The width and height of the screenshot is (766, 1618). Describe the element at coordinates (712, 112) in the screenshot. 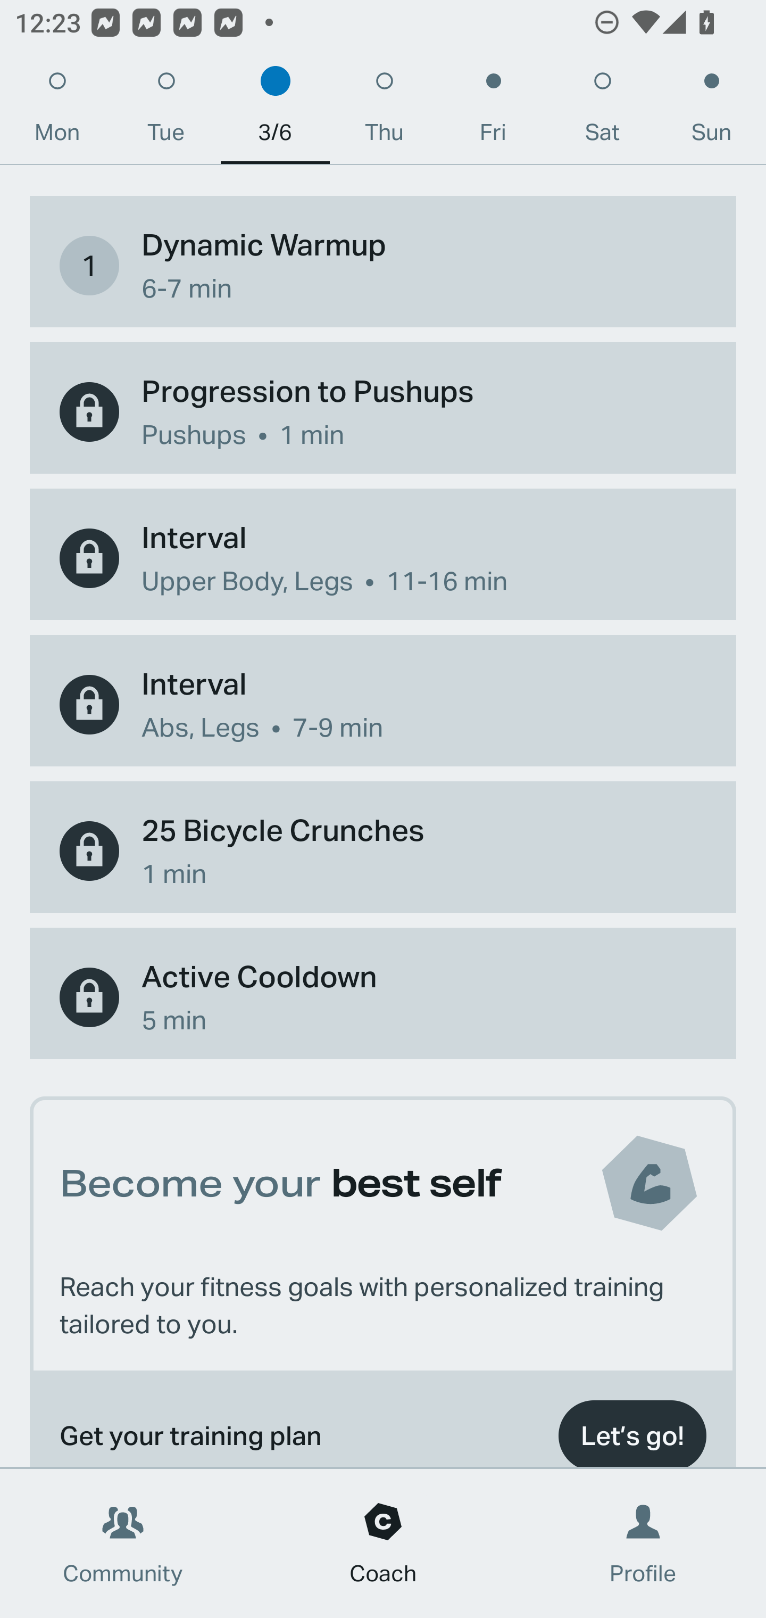

I see `Sun` at that location.